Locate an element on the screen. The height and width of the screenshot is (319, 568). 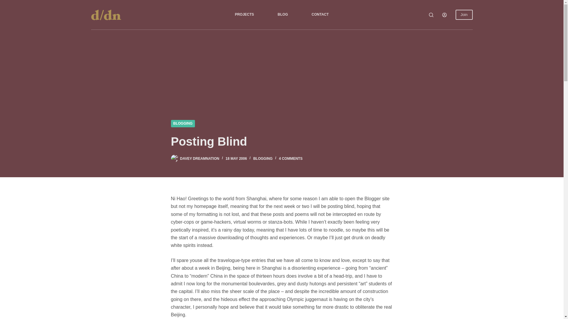
BLOGGING is located at coordinates (183, 123).